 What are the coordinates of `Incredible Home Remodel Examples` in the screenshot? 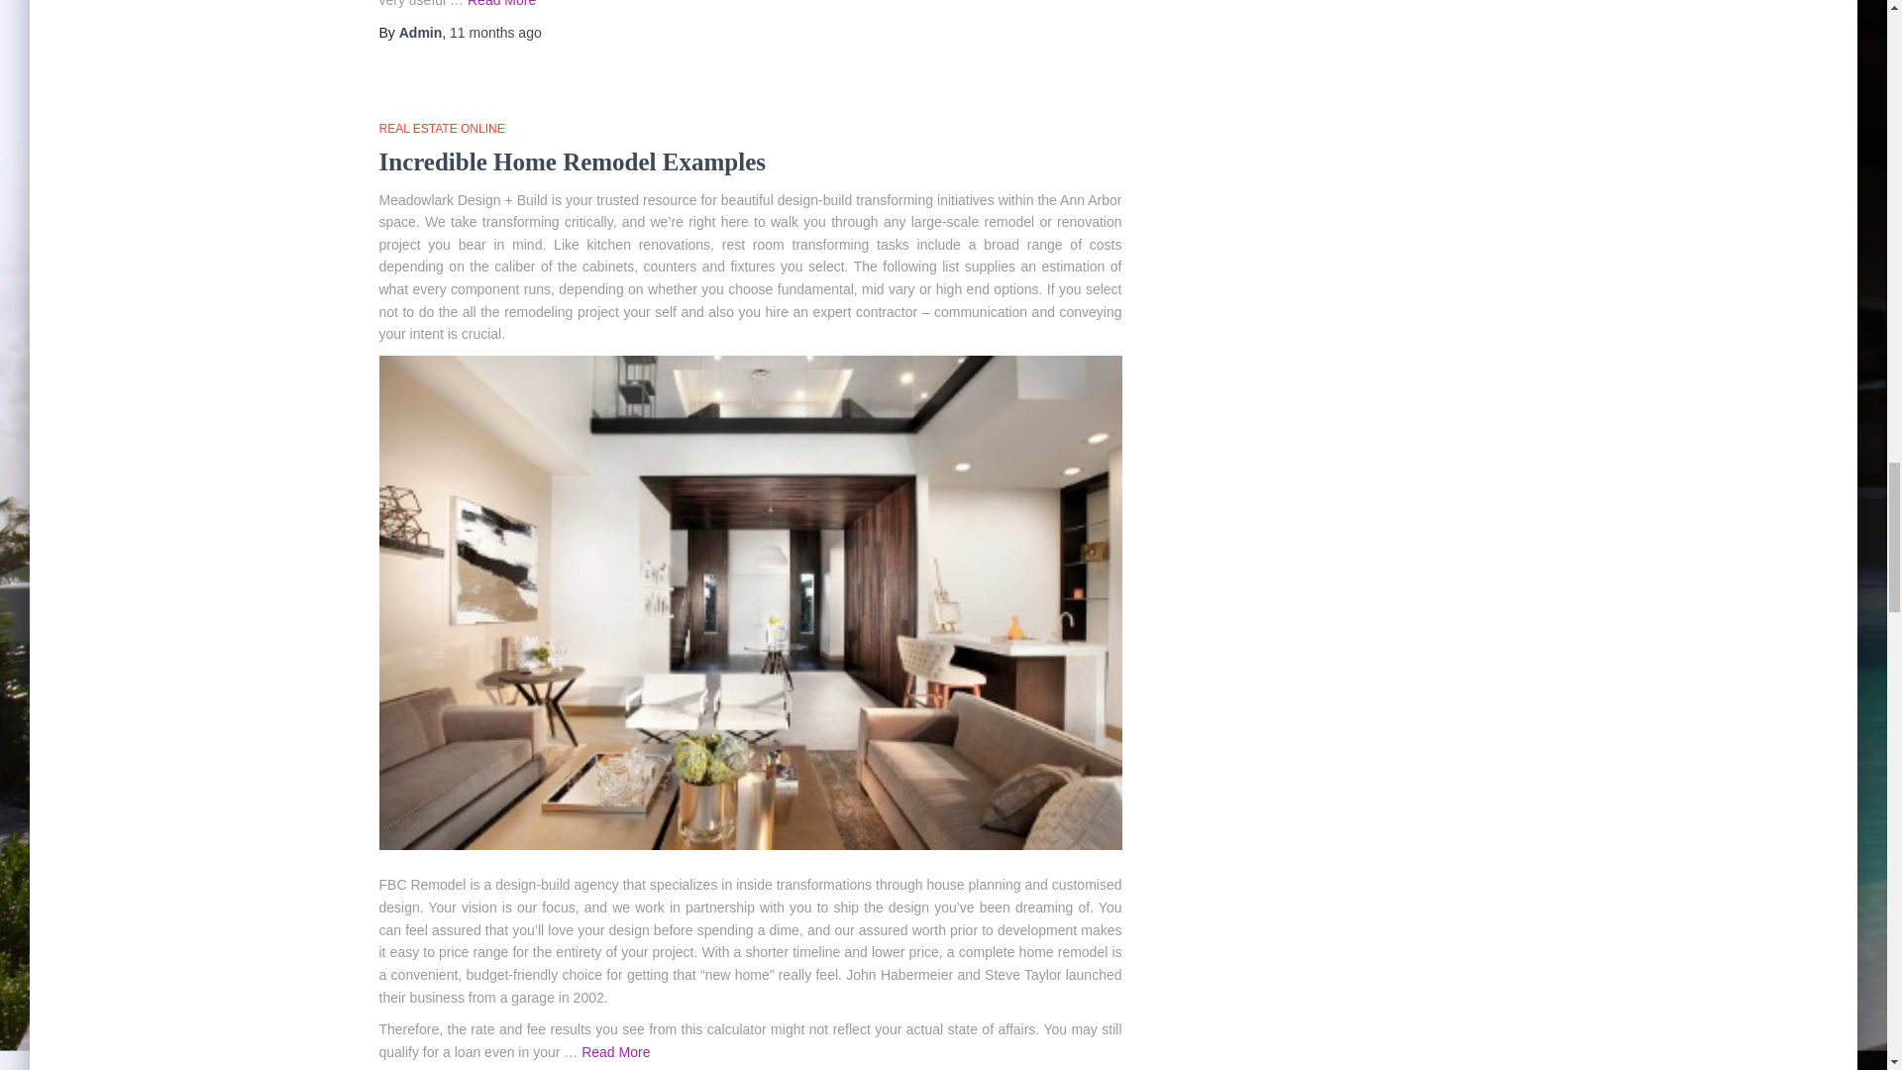 It's located at (571, 162).